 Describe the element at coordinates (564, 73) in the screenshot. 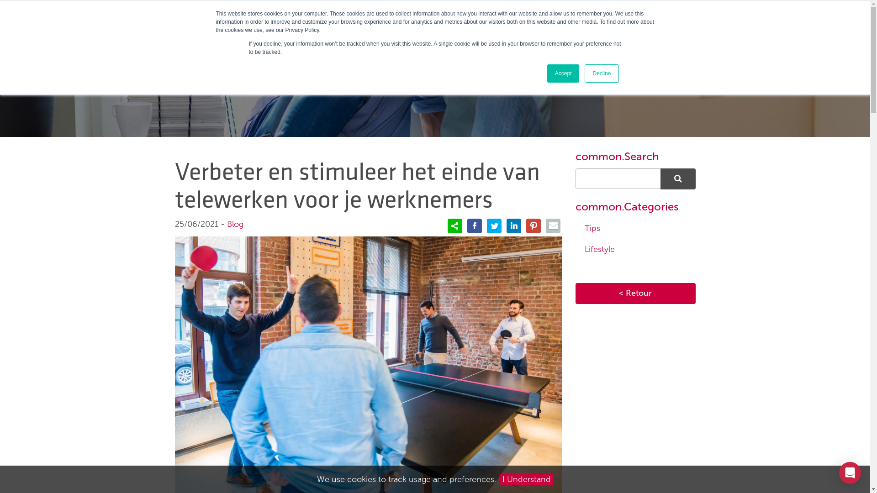

I see `Accept` at that location.